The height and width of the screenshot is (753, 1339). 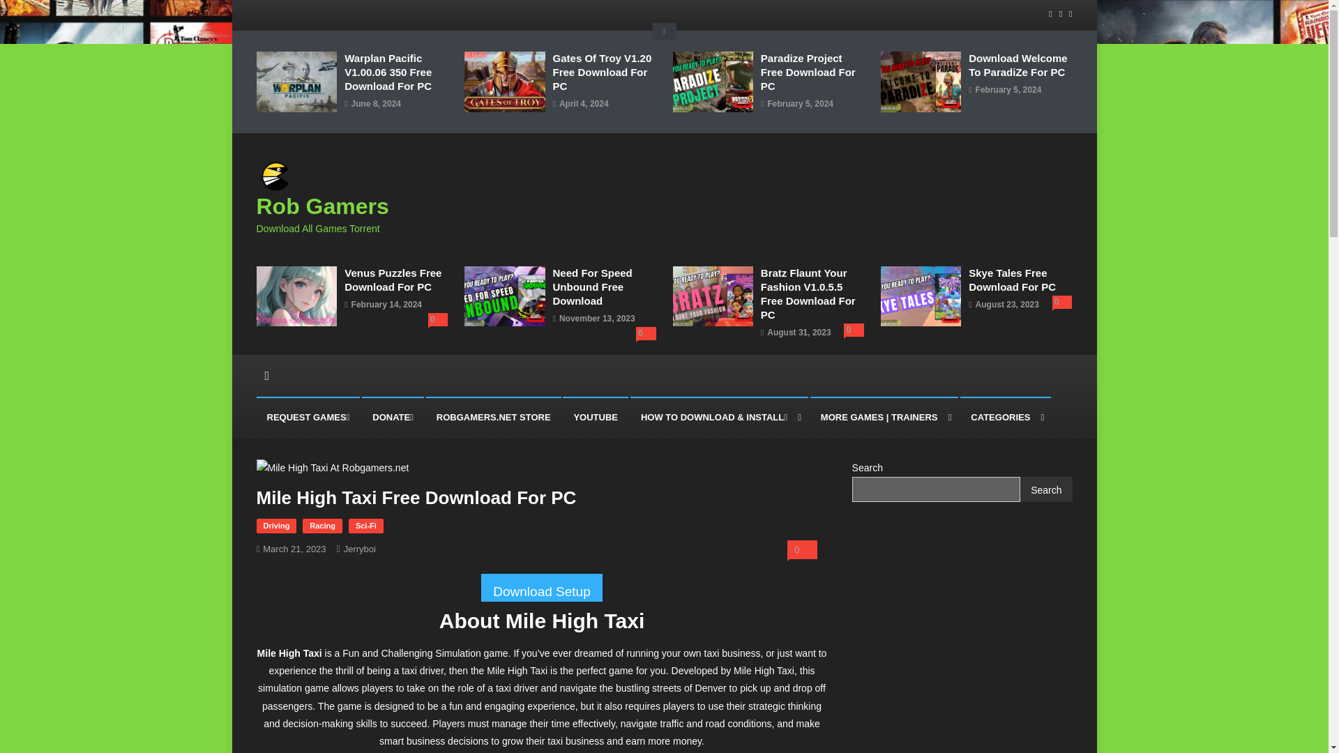 What do you see at coordinates (1007, 305) in the screenshot?
I see `August 23, 2023` at bounding box center [1007, 305].